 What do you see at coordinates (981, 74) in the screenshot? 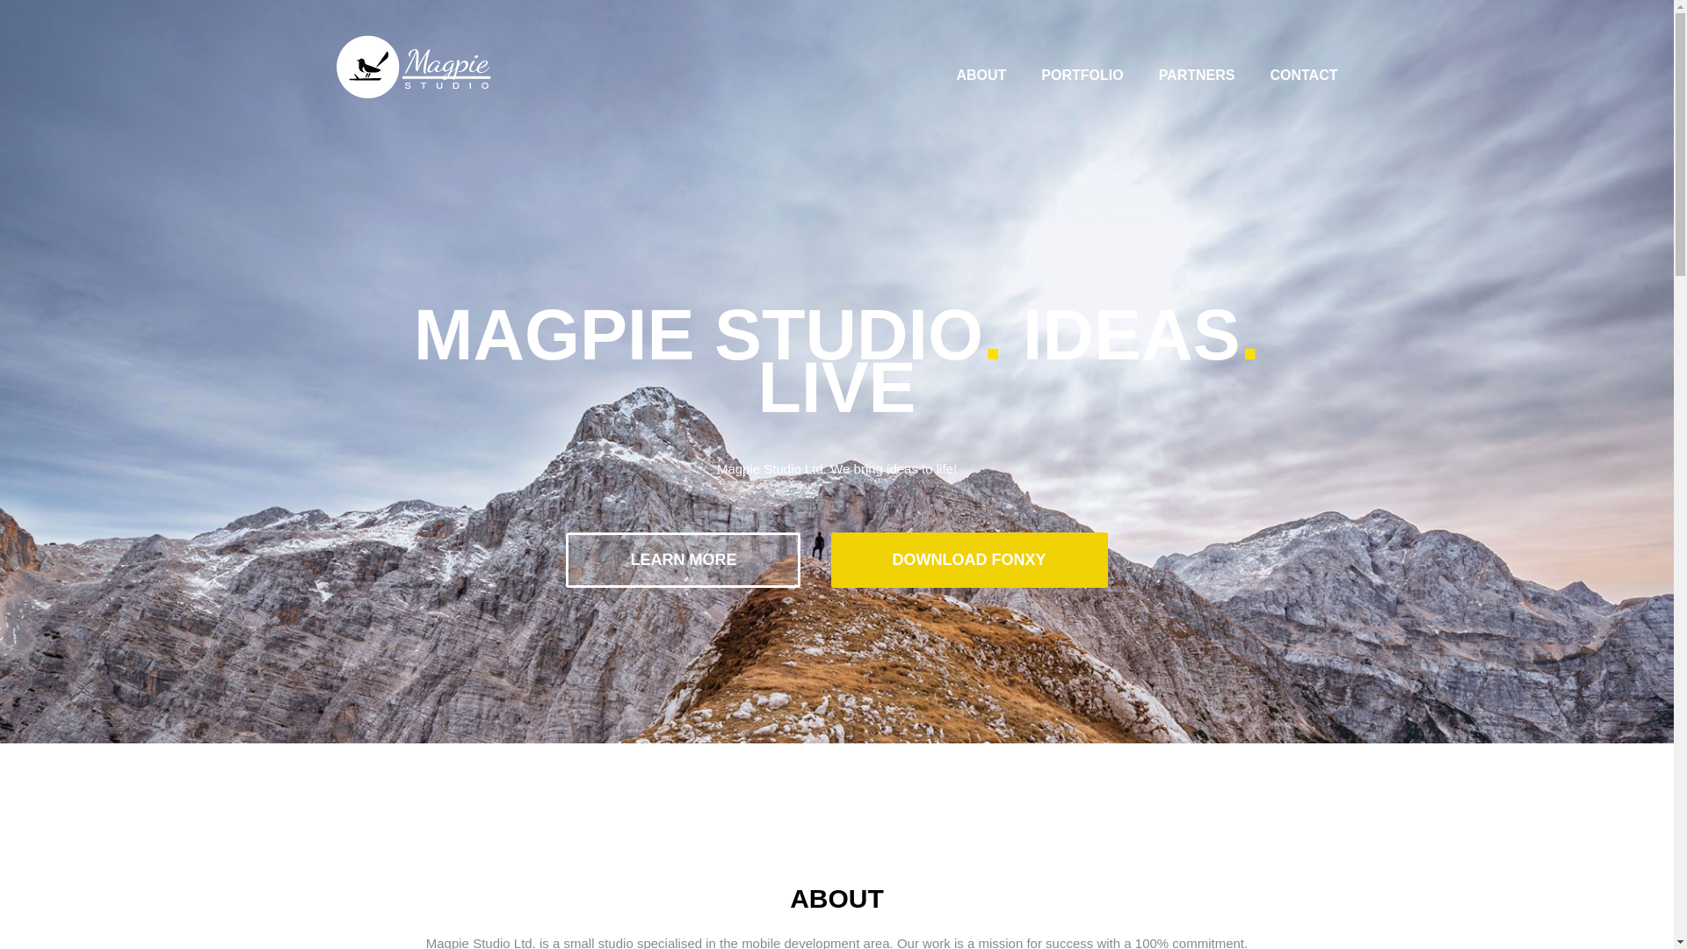
I see `ABOUT` at bounding box center [981, 74].